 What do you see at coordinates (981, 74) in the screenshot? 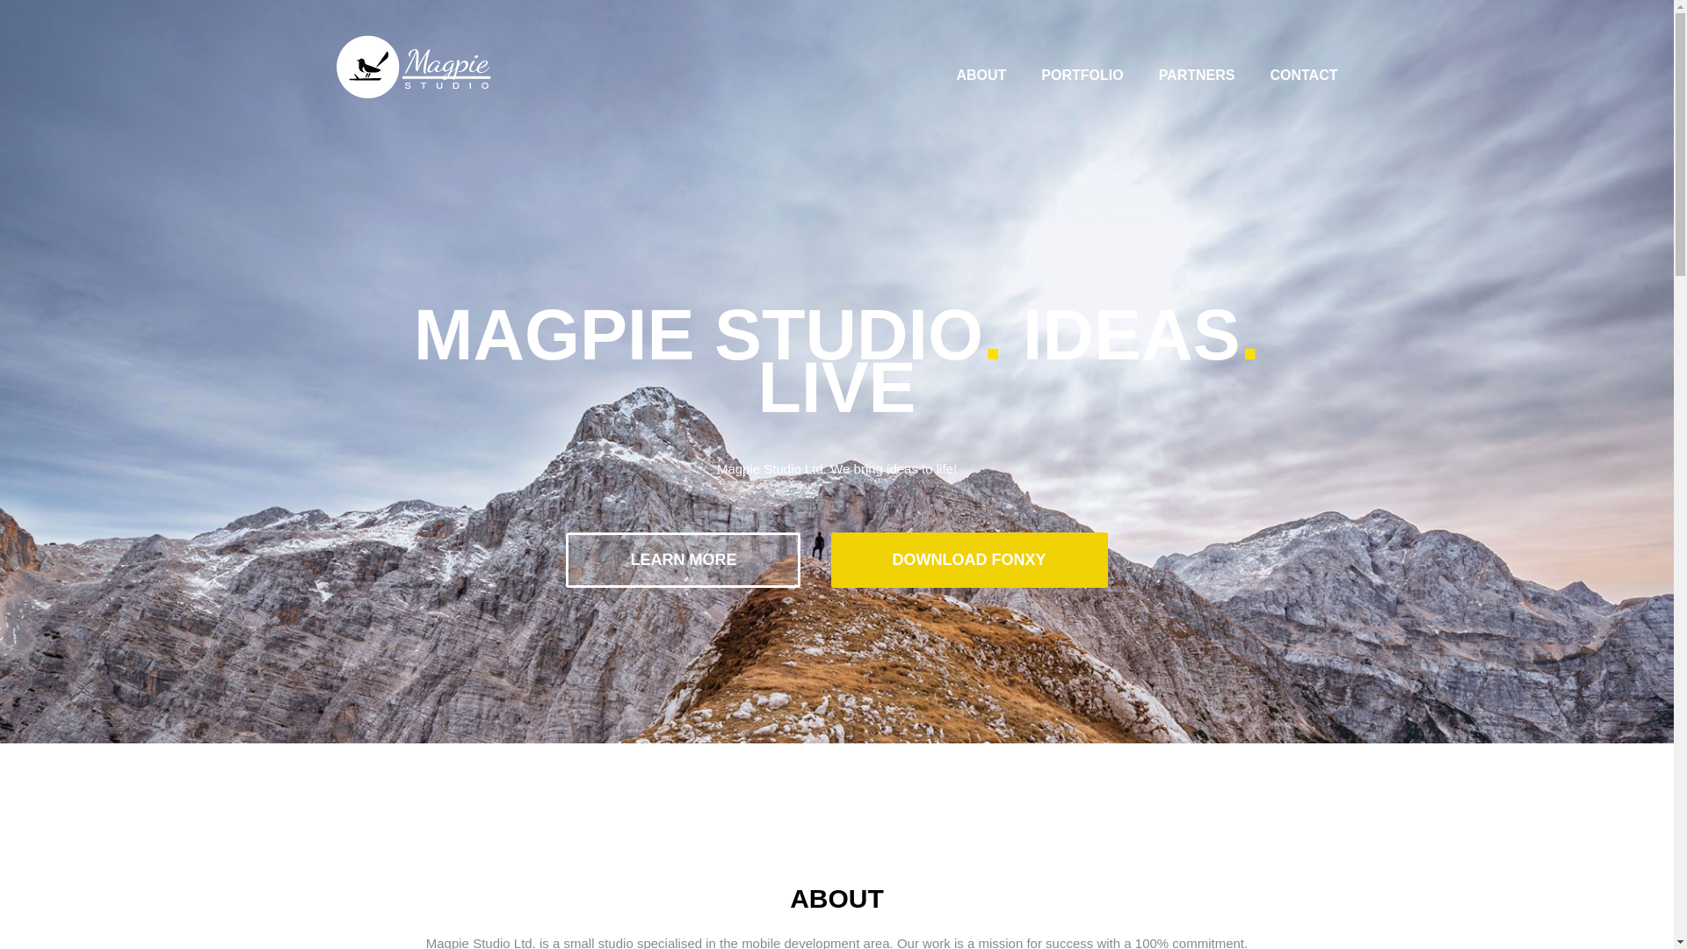
I see `ABOUT` at bounding box center [981, 74].